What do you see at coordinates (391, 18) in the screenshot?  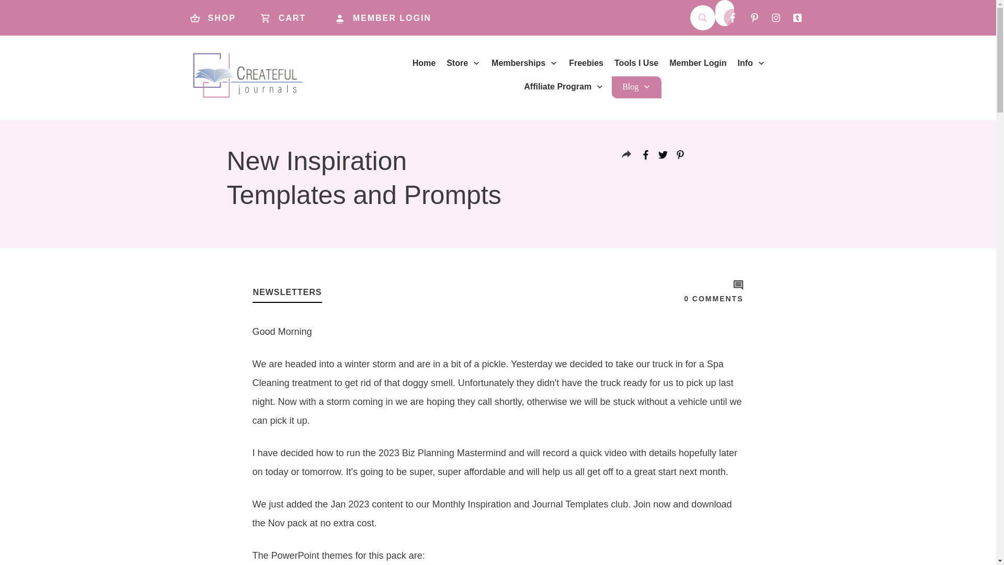 I see `MEMBER LOGIN` at bounding box center [391, 18].